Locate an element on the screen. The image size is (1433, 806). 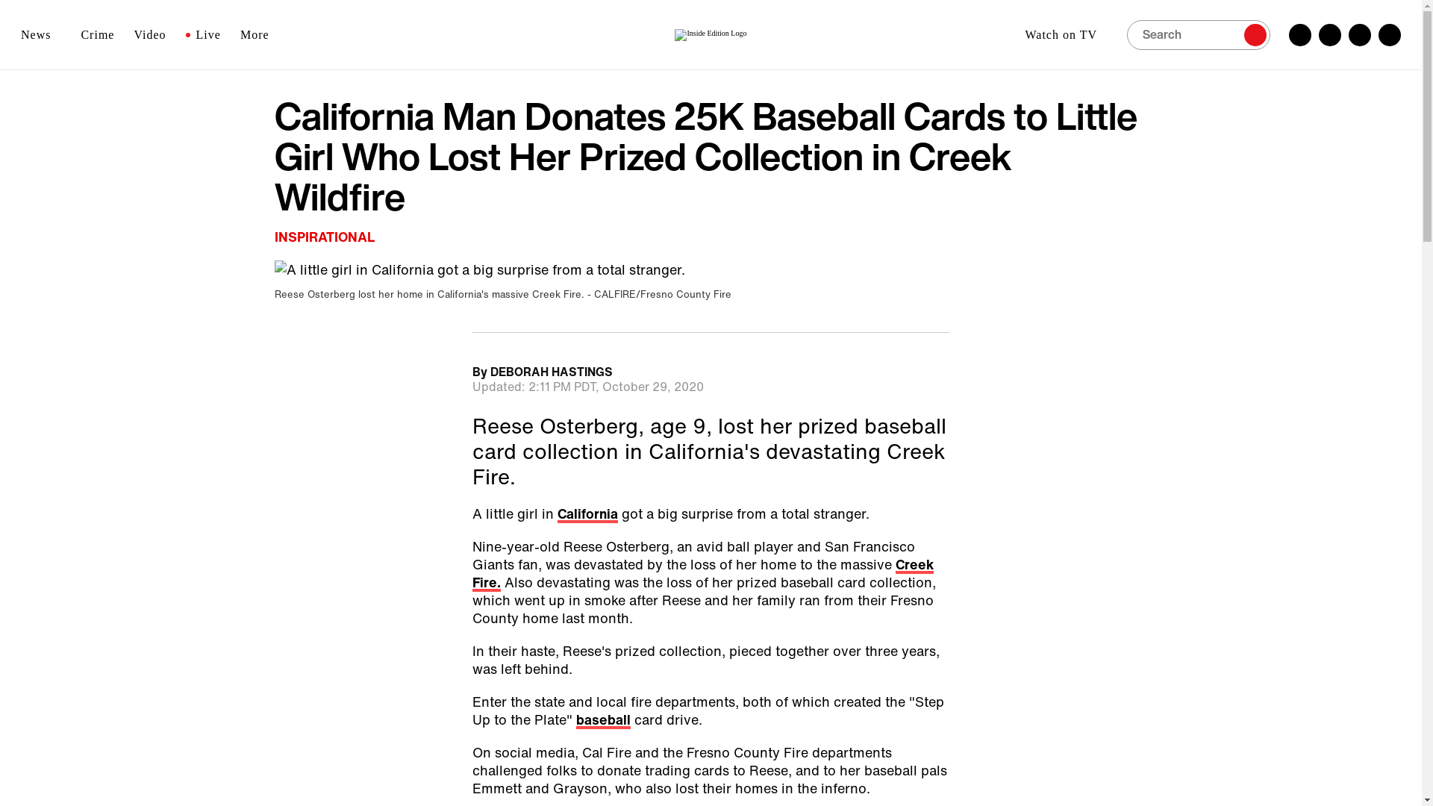
Crime is located at coordinates (97, 34).